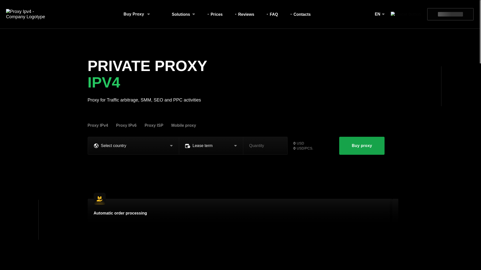 The height and width of the screenshot is (270, 481). Describe the element at coordinates (215, 14) in the screenshot. I see `Contacts` at that location.